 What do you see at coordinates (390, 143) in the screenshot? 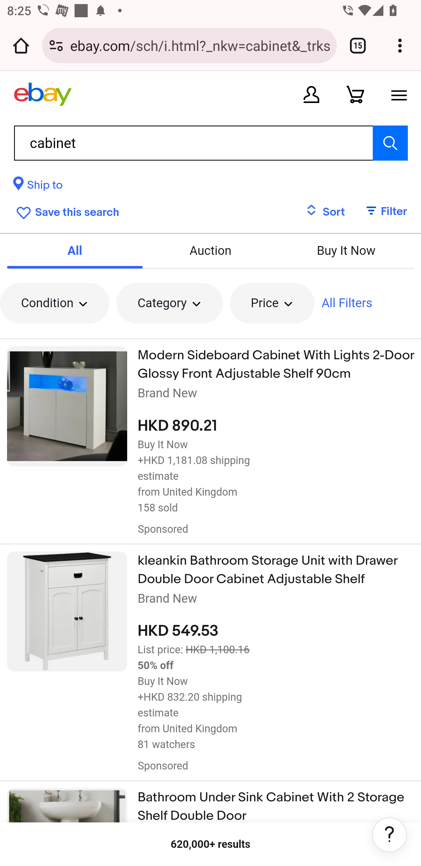
I see `Search` at bounding box center [390, 143].